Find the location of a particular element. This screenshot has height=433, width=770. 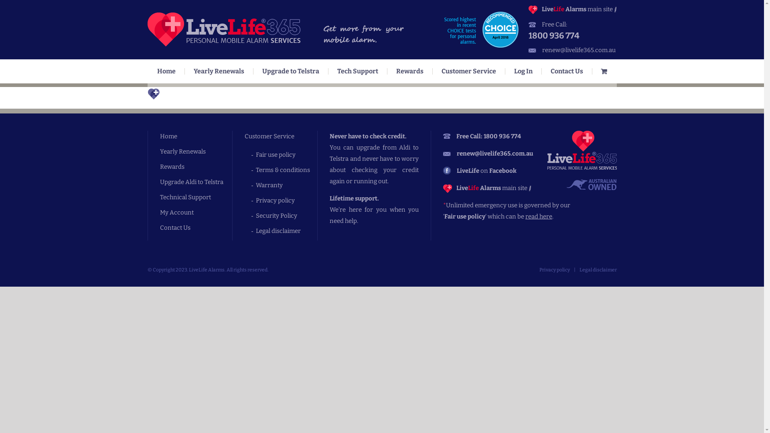

Contact Us is located at coordinates (196, 228).